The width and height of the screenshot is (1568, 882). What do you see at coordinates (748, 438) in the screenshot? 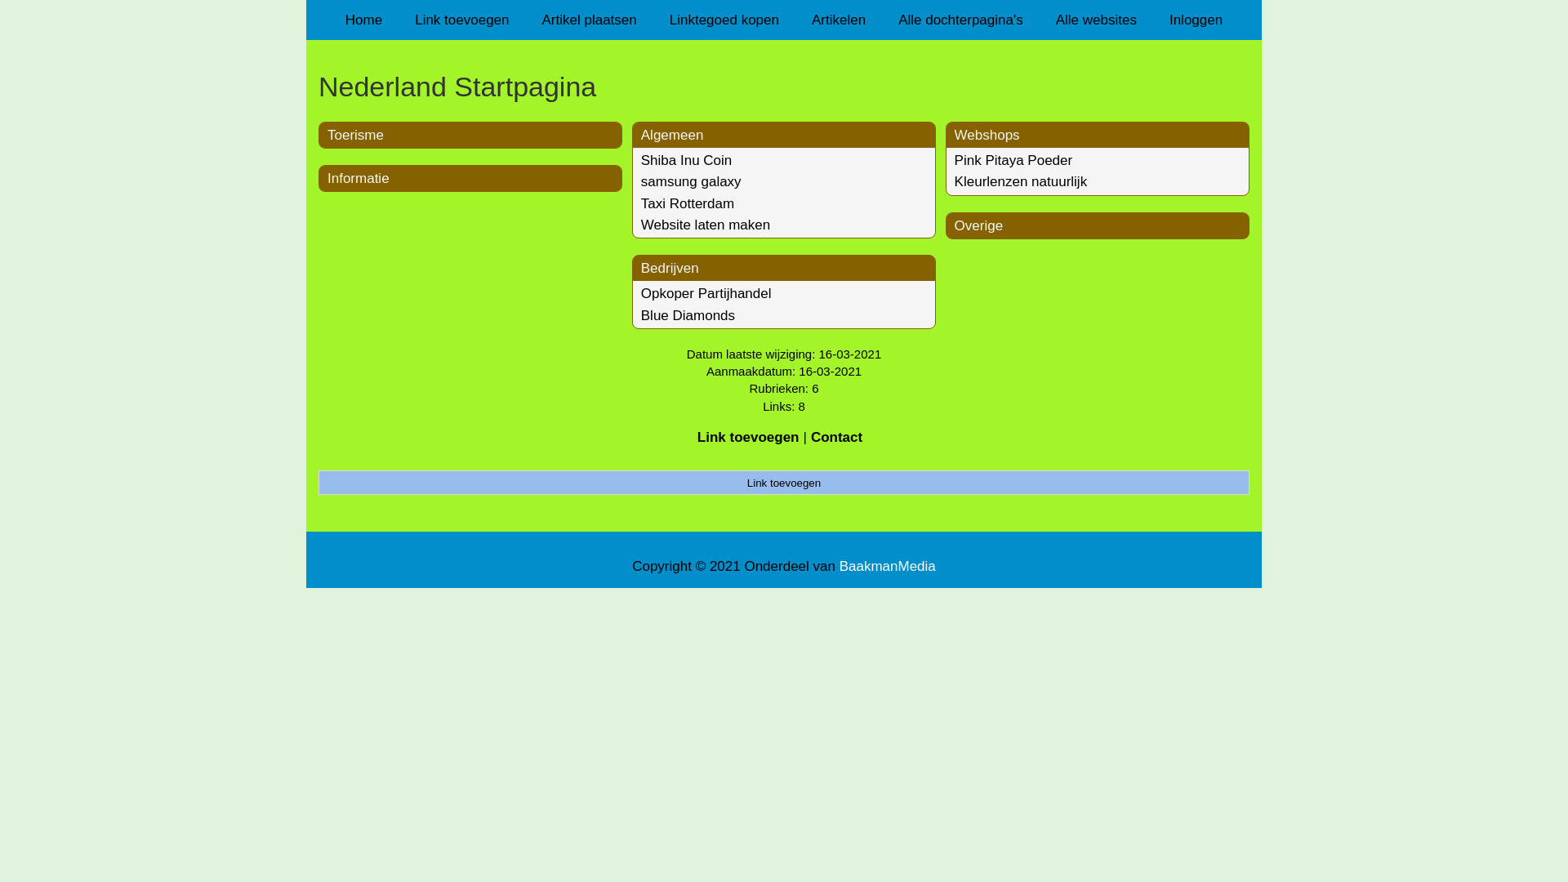
I see `Link toevoegen` at bounding box center [748, 438].